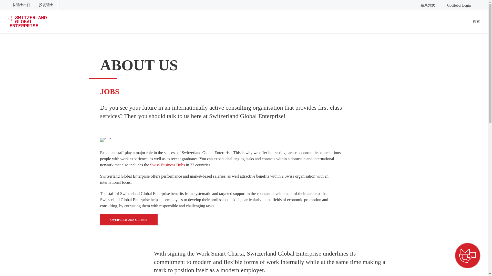  What do you see at coordinates (129, 220) in the screenshot?
I see `OVERVIEW JOB OFFERS` at bounding box center [129, 220].